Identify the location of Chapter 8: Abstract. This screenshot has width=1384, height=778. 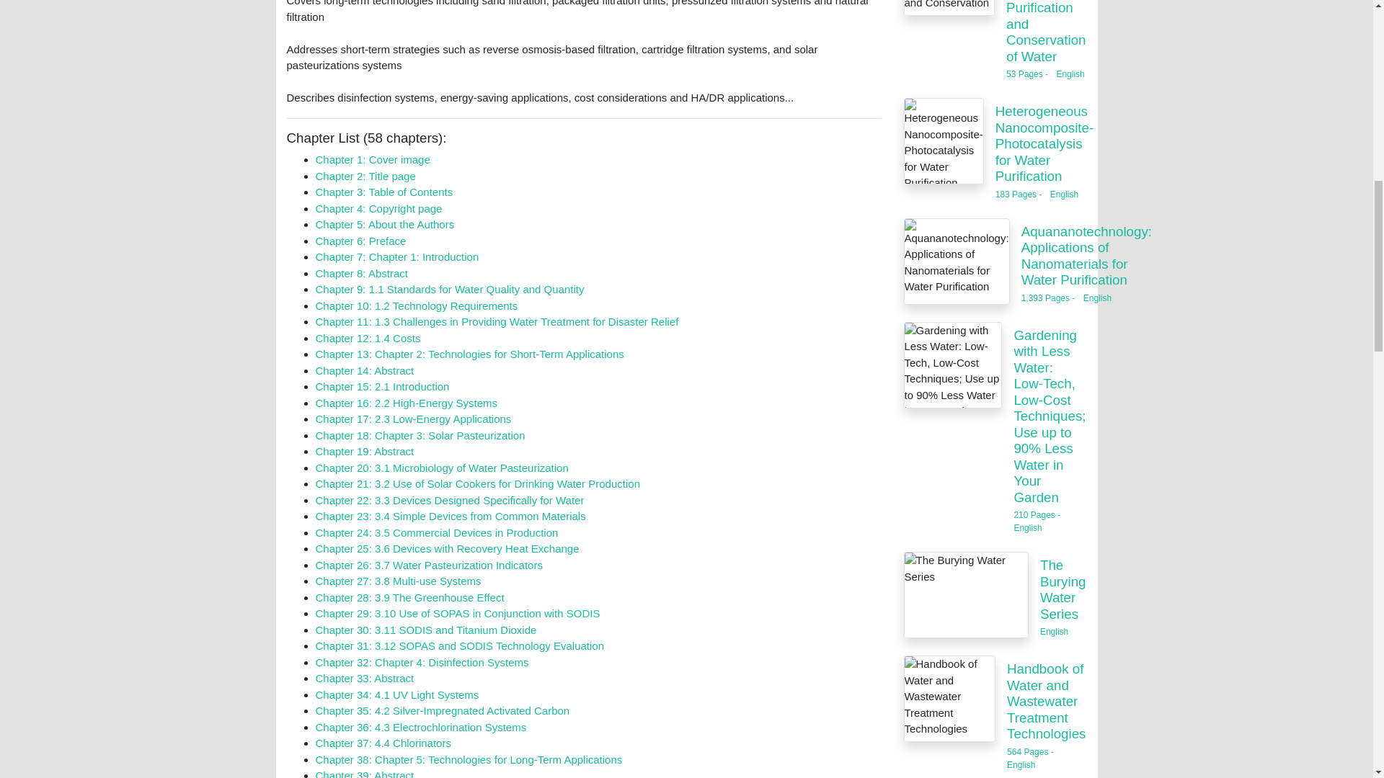
(362, 273).